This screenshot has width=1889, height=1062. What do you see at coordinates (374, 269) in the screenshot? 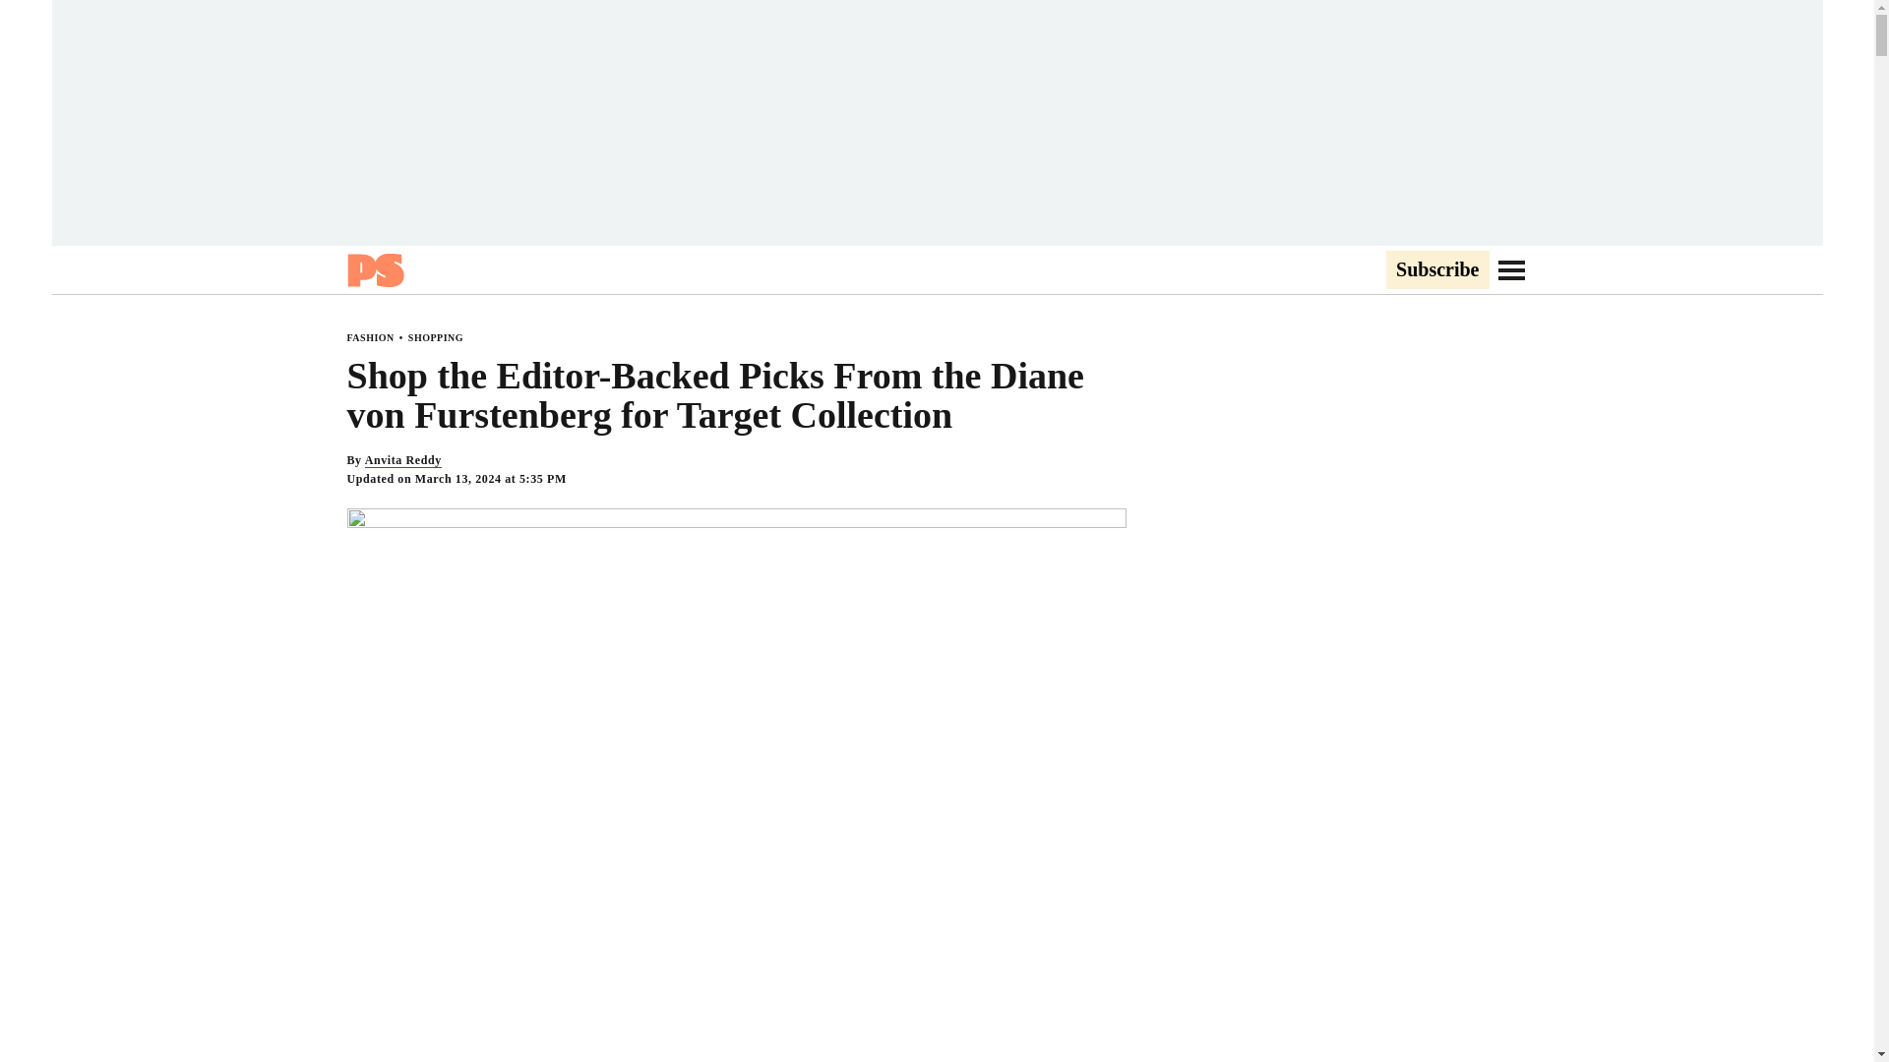
I see `Popsugar` at bounding box center [374, 269].